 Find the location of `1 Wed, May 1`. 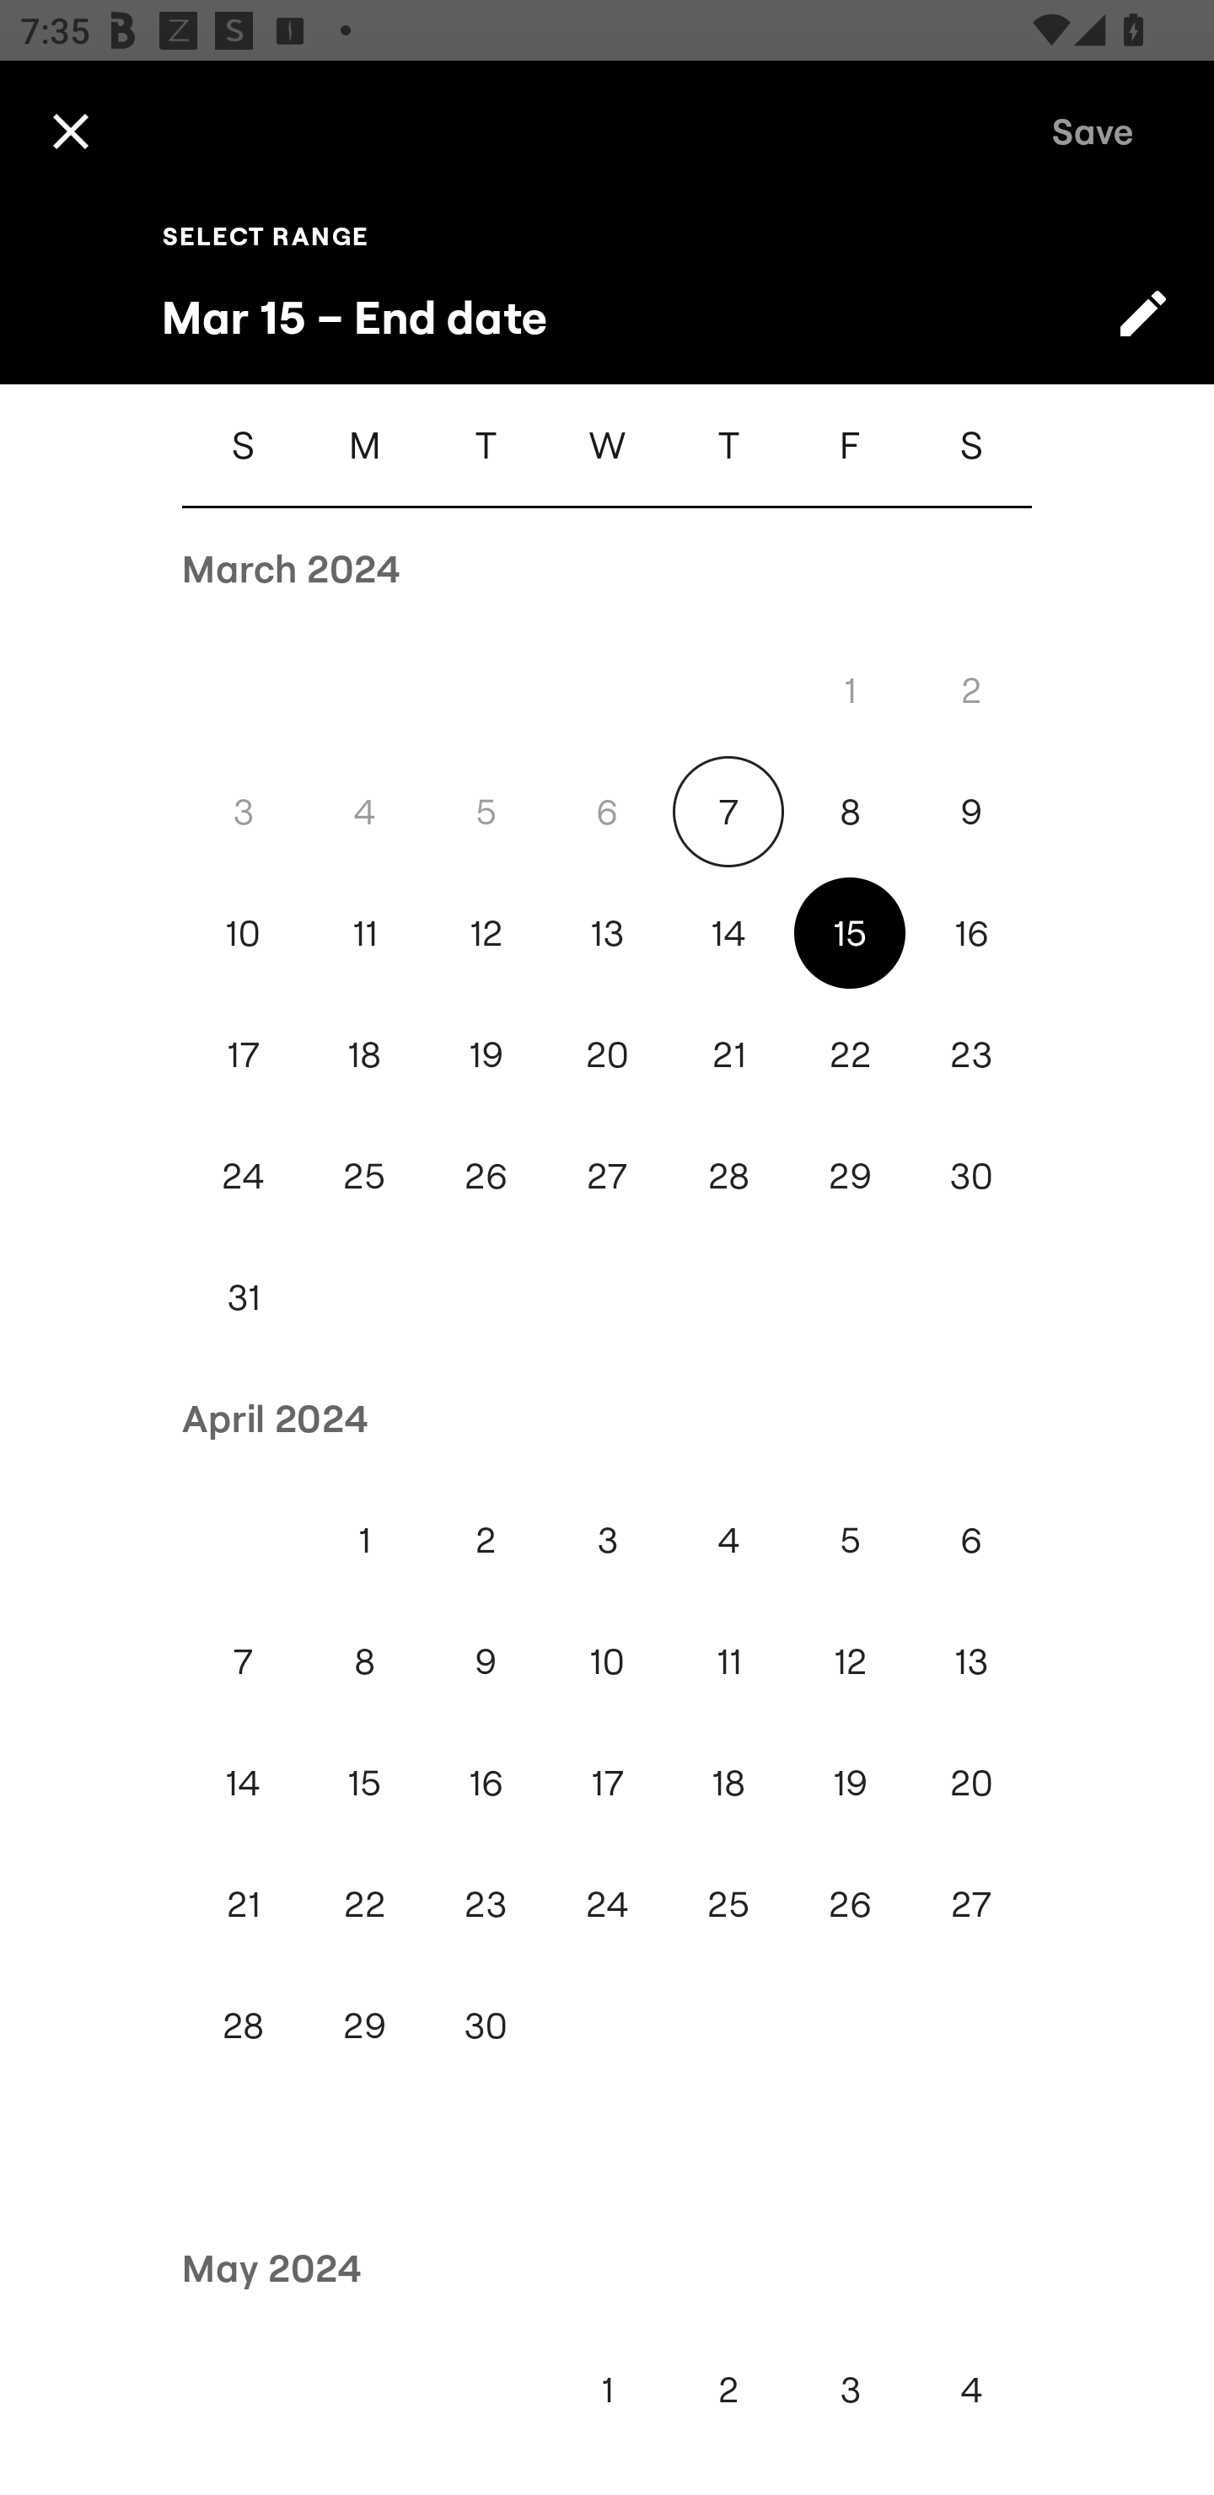

1 Wed, May 1 is located at coordinates (607, 2389).